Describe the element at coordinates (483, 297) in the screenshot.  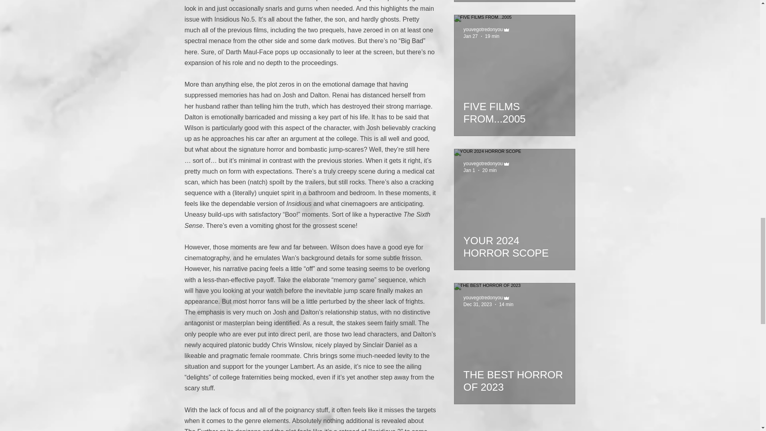
I see `youvegotredonyou` at that location.